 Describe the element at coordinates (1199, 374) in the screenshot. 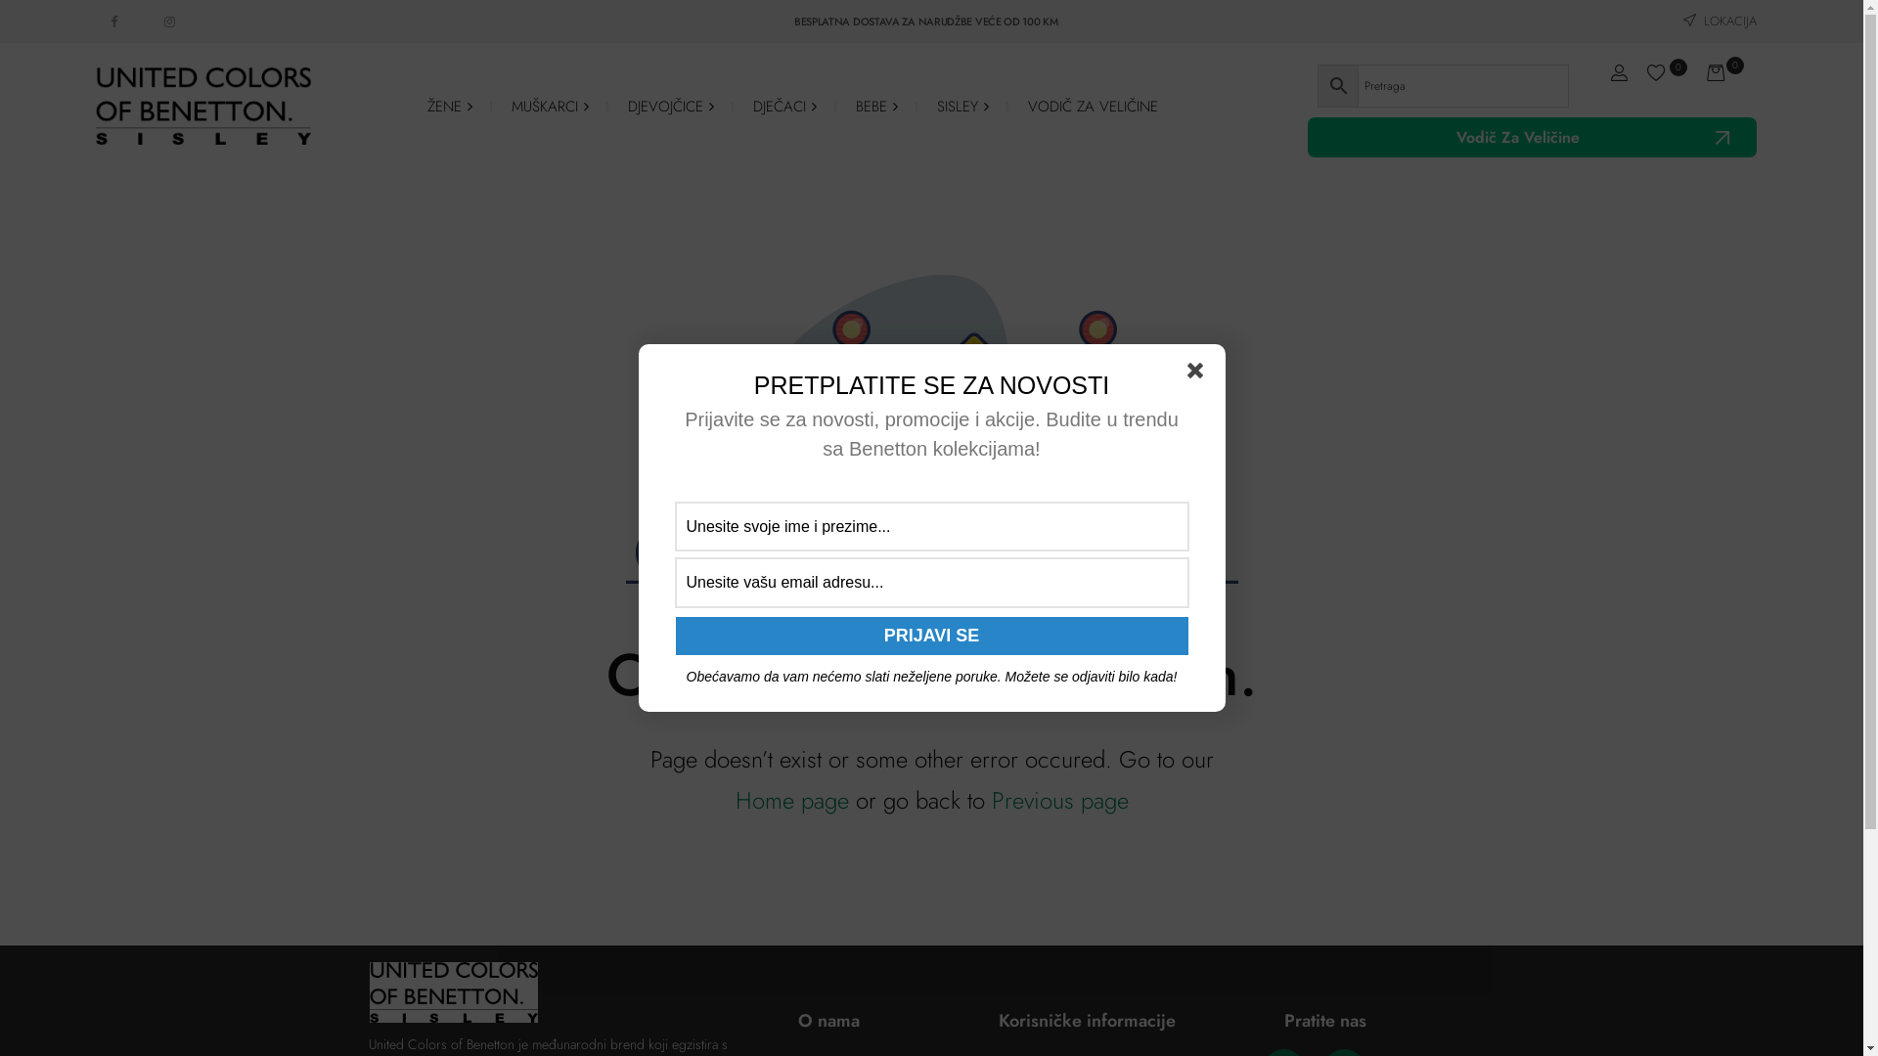

I see `Close optin form` at that location.